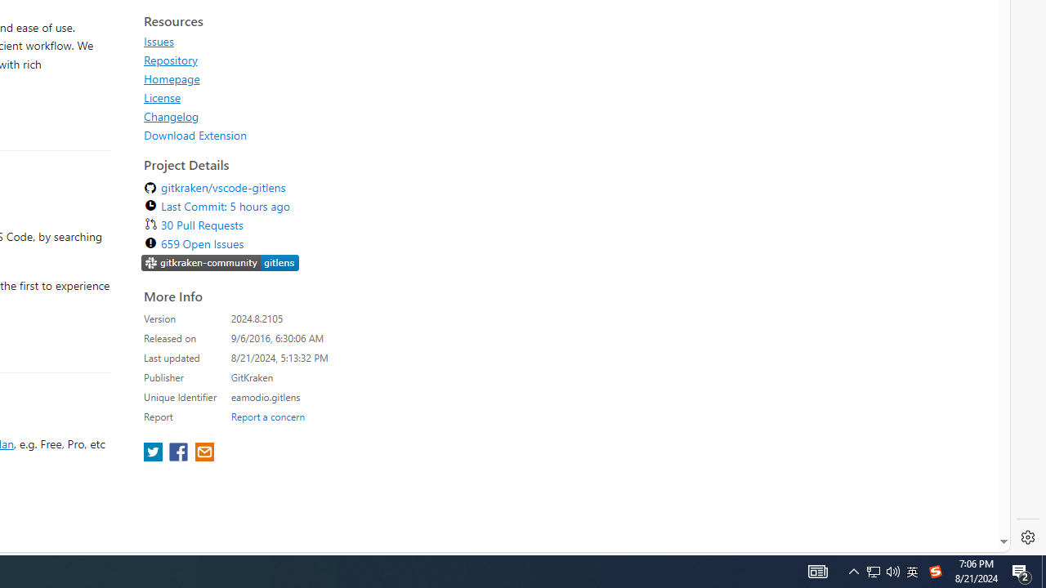 Image resolution: width=1046 pixels, height=588 pixels. What do you see at coordinates (221, 262) in the screenshot?
I see `https://slack.gitkraken.com//` at bounding box center [221, 262].